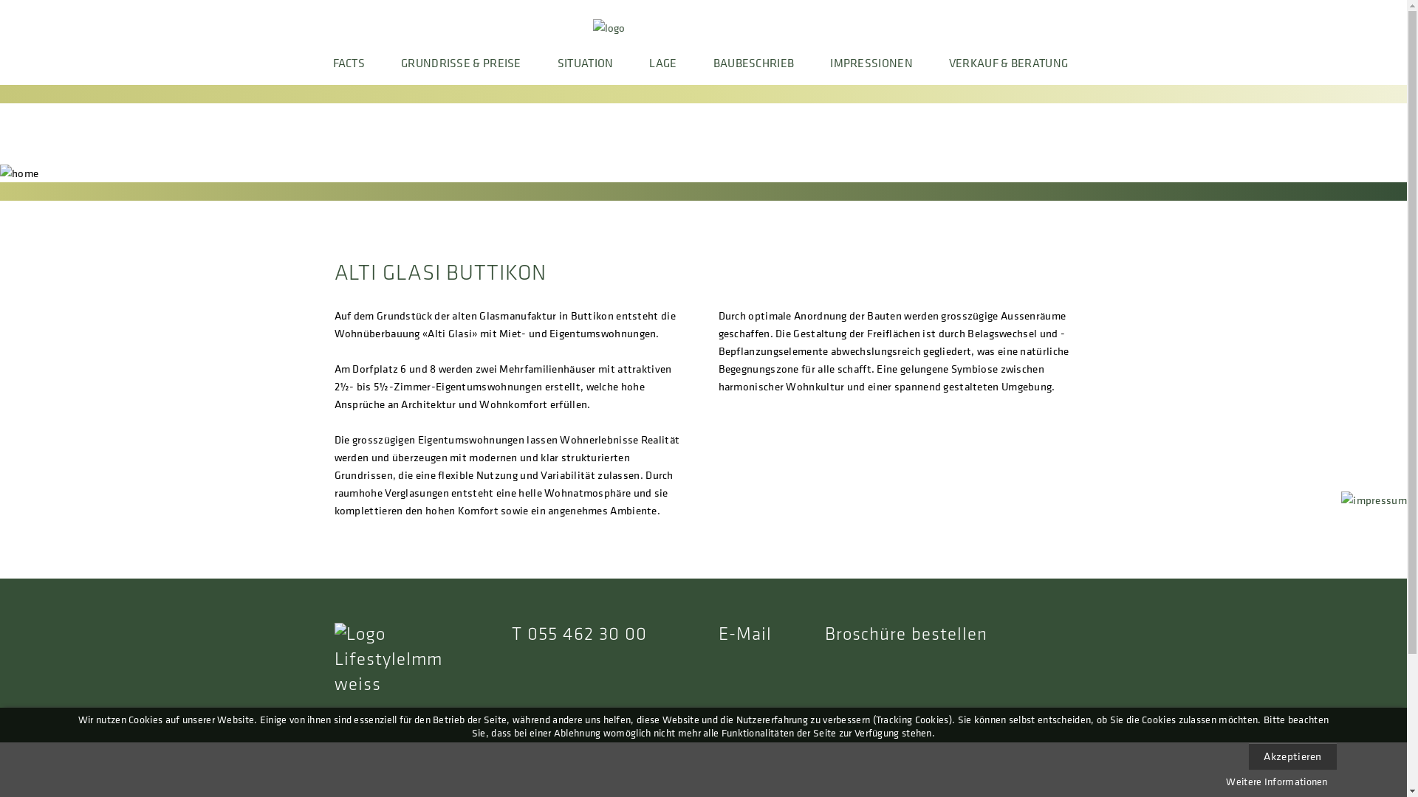 This screenshot has height=797, width=1418. What do you see at coordinates (387, 660) in the screenshot?
I see `Lifestyle Immobilien AG` at bounding box center [387, 660].